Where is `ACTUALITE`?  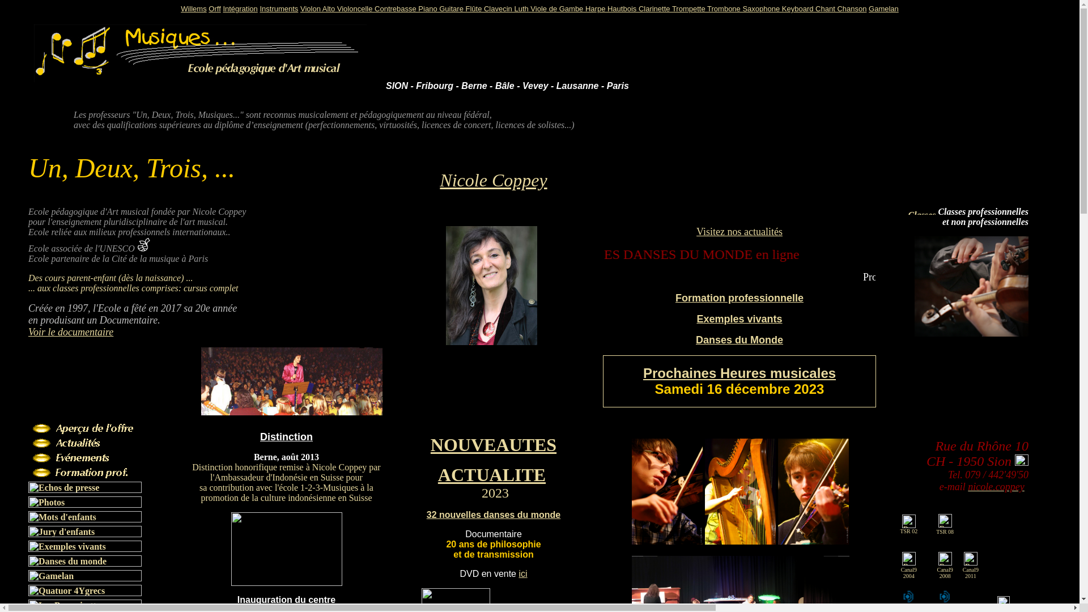 ACTUALITE is located at coordinates (492, 475).